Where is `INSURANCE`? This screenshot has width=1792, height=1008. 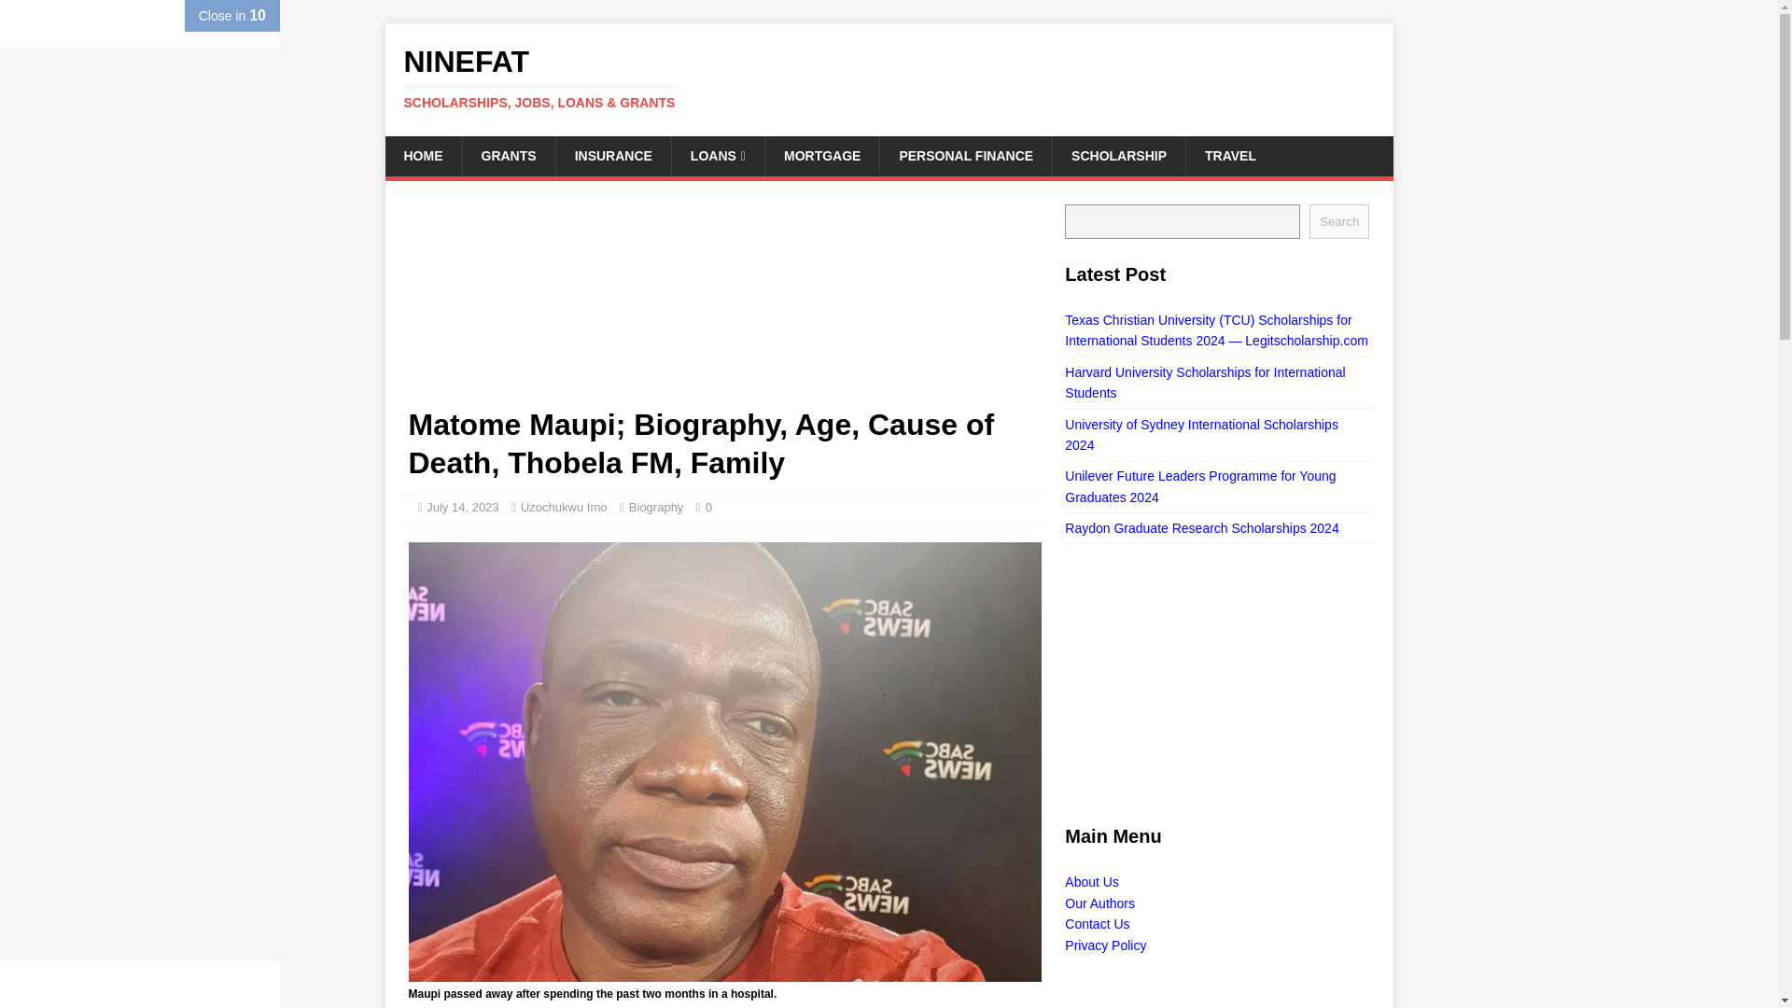
INSURANCE is located at coordinates (612, 155).